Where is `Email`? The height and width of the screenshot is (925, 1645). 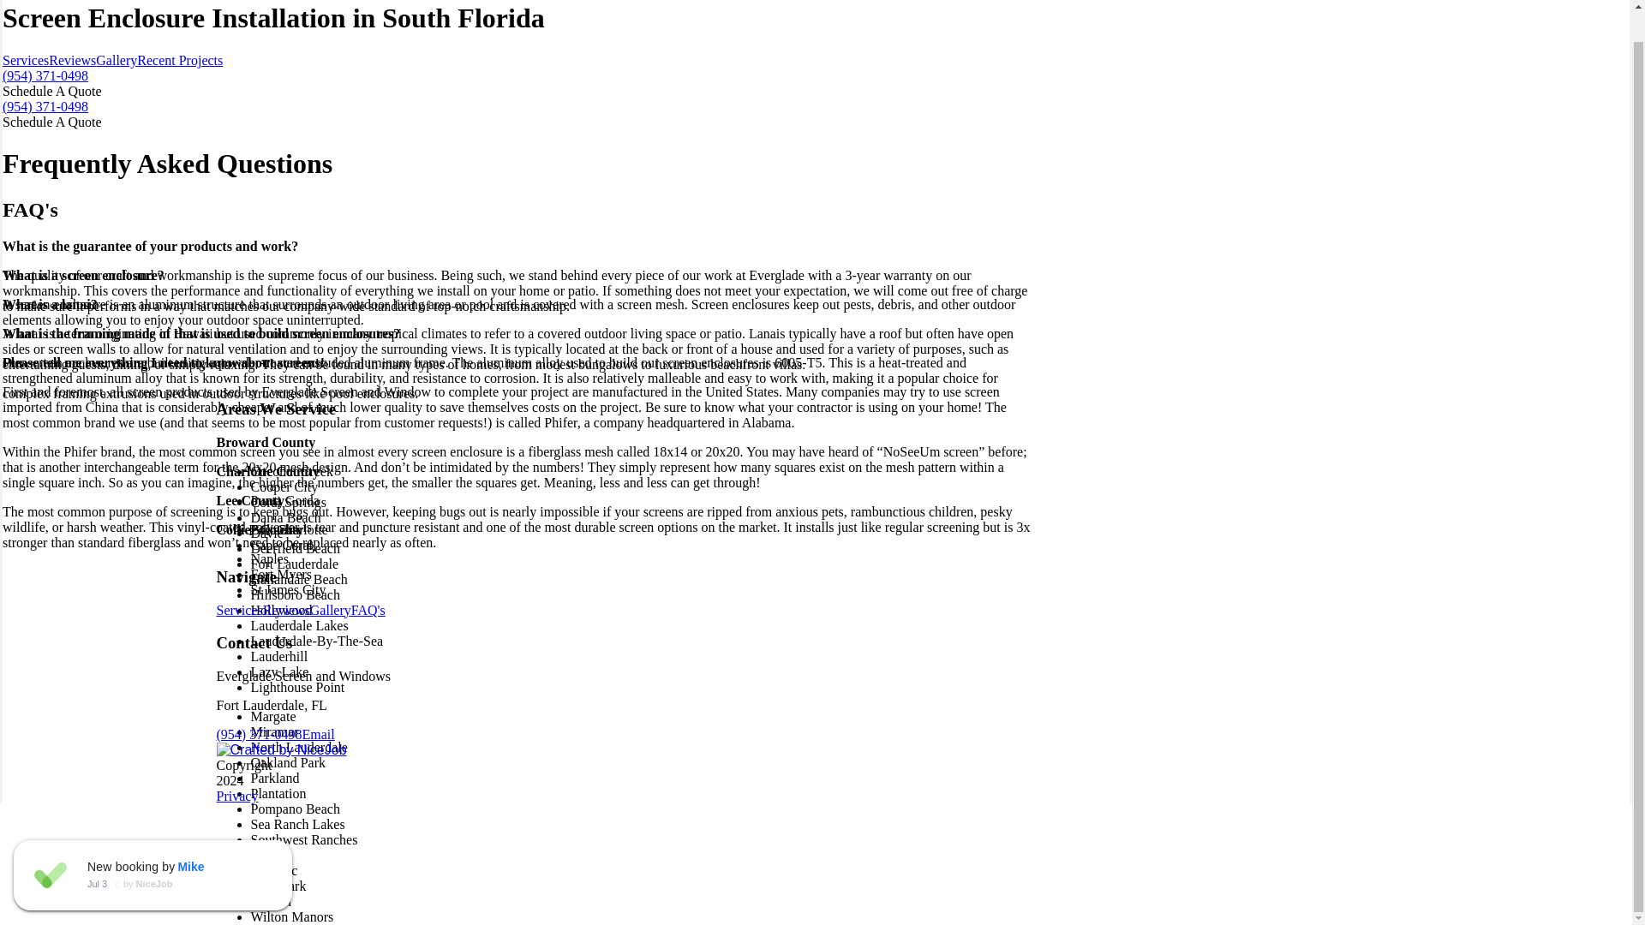
Email is located at coordinates (317, 734).